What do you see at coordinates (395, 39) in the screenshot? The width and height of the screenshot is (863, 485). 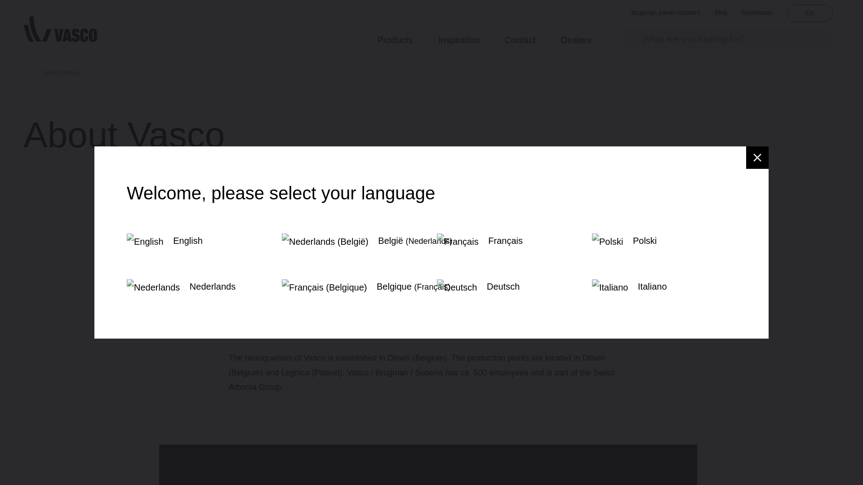 I see `Products` at bounding box center [395, 39].